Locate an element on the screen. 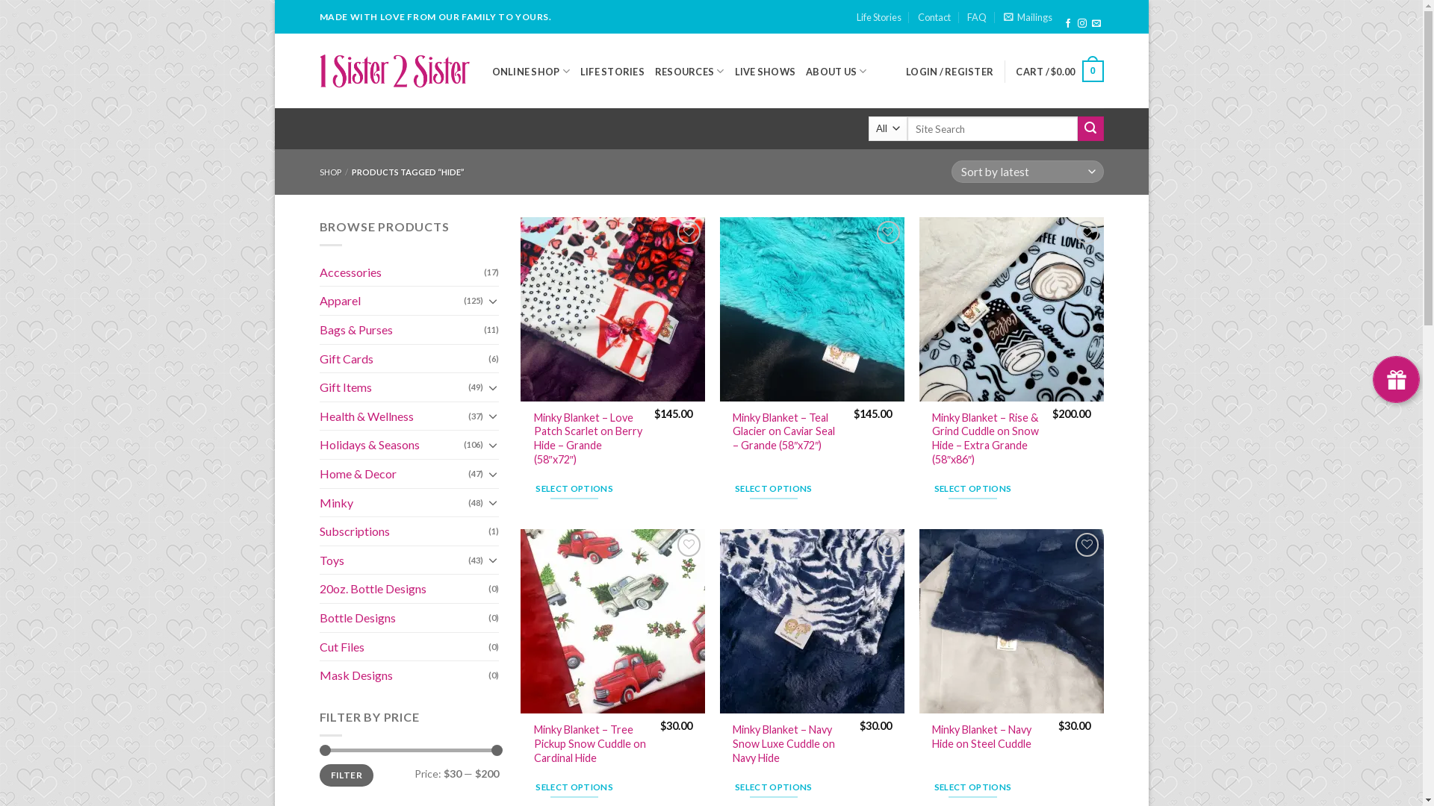  Accessories is located at coordinates (402, 272).